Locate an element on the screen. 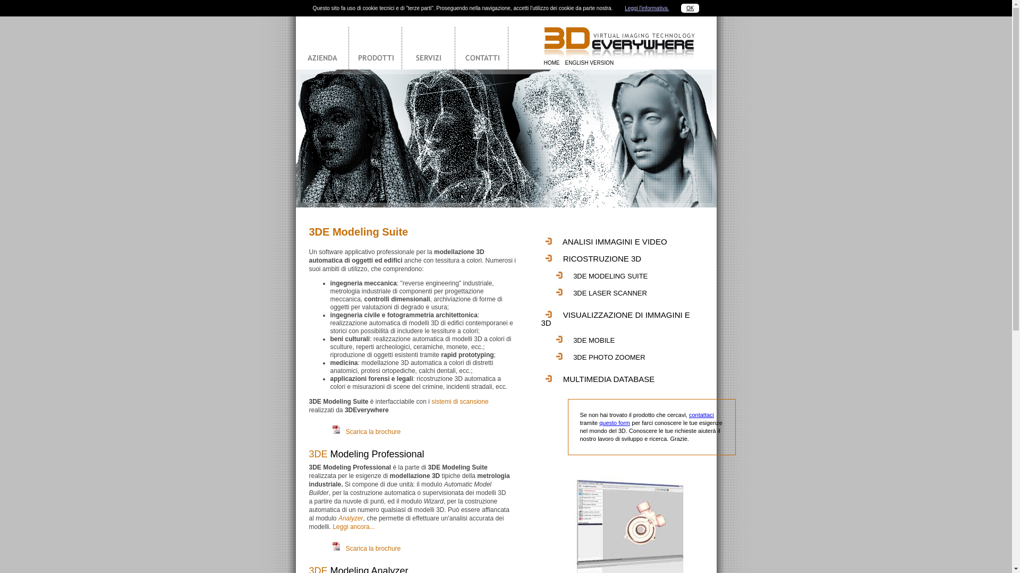 The image size is (1020, 573). contattaci is located at coordinates (701, 415).